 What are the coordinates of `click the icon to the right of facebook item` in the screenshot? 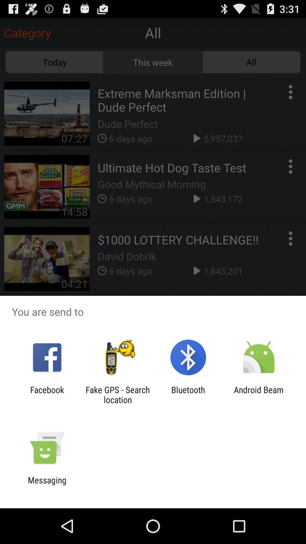 It's located at (118, 395).